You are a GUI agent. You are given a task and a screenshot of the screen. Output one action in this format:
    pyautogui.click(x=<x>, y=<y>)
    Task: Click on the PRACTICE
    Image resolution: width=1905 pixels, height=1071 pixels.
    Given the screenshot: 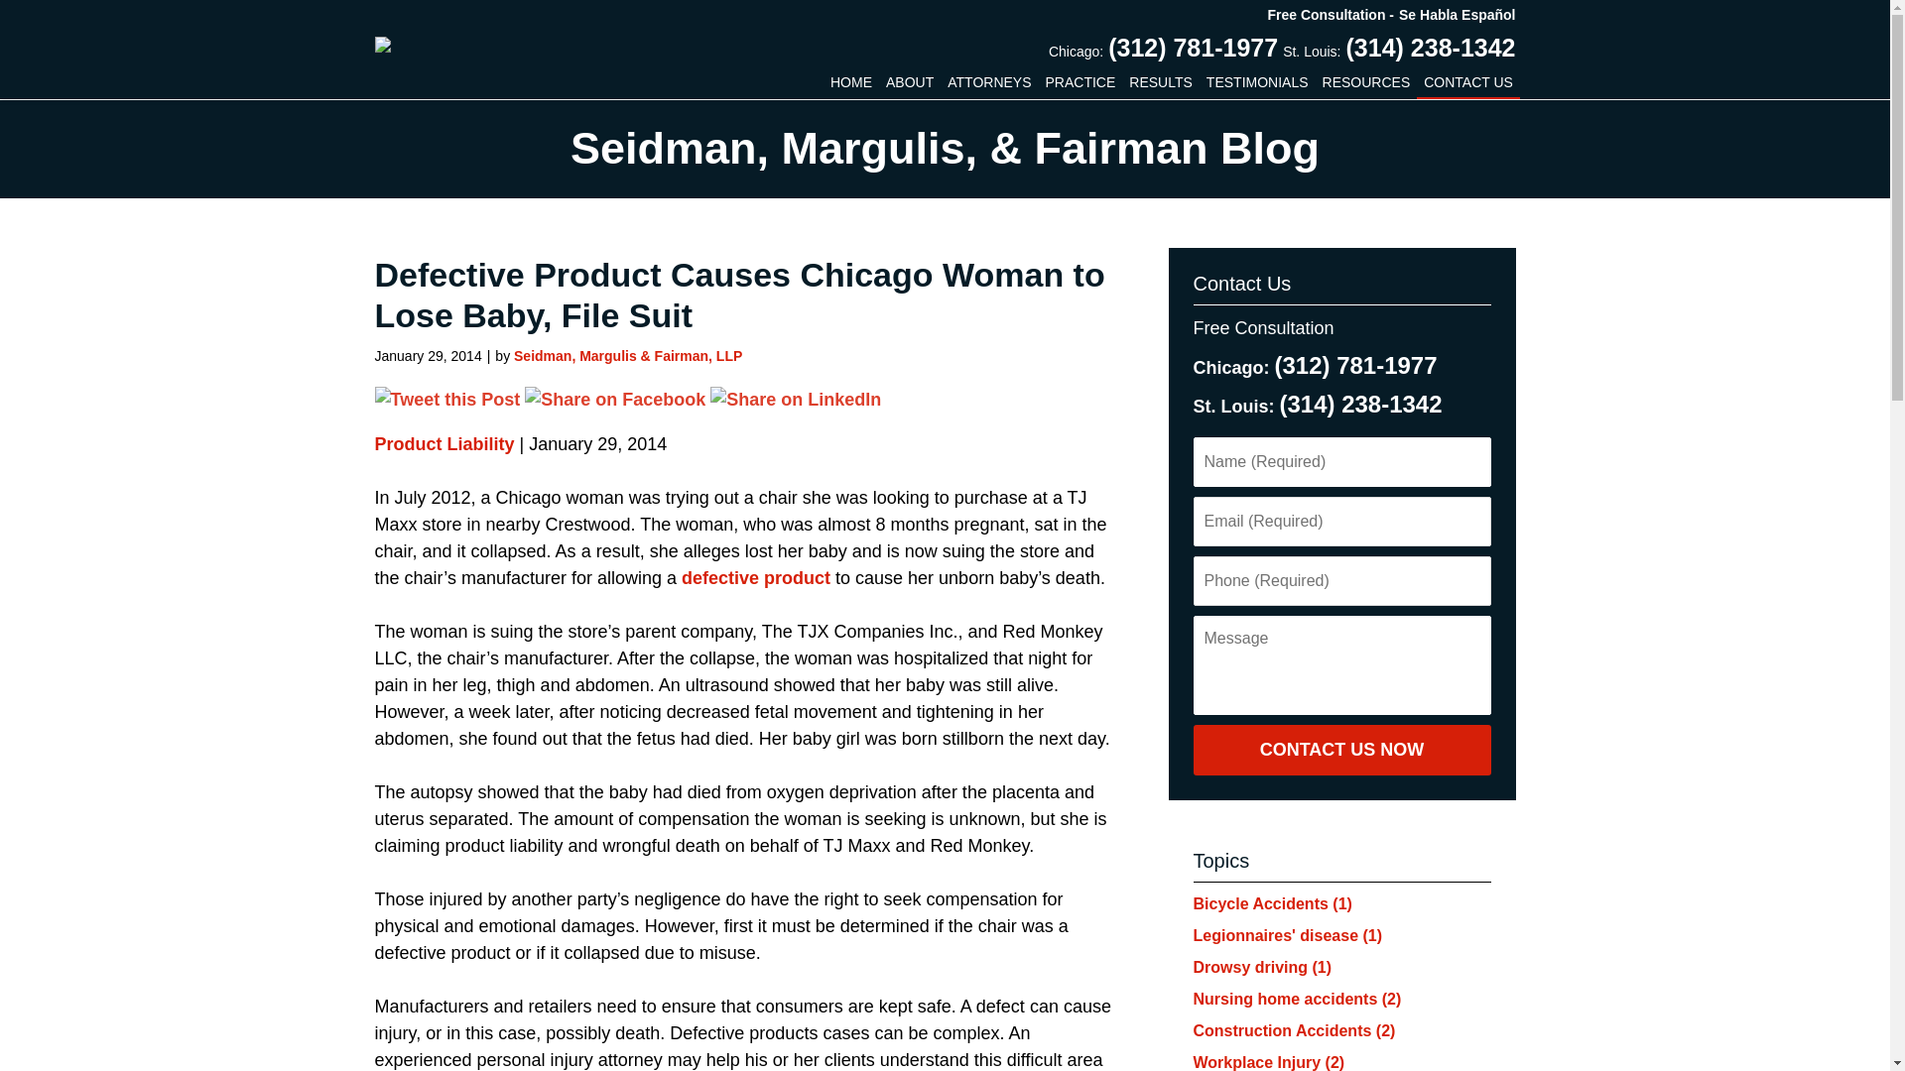 What is the action you would take?
    pyautogui.click(x=1080, y=82)
    